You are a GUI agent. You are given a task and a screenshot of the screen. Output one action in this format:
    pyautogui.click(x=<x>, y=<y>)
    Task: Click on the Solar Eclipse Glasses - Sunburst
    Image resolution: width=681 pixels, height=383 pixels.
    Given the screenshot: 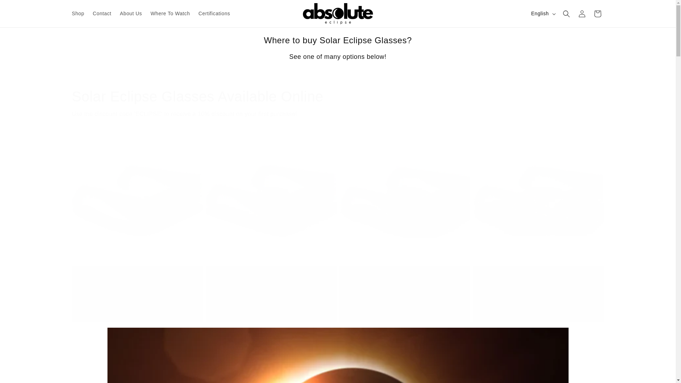 What is the action you would take?
    pyautogui.click(x=137, y=279)
    